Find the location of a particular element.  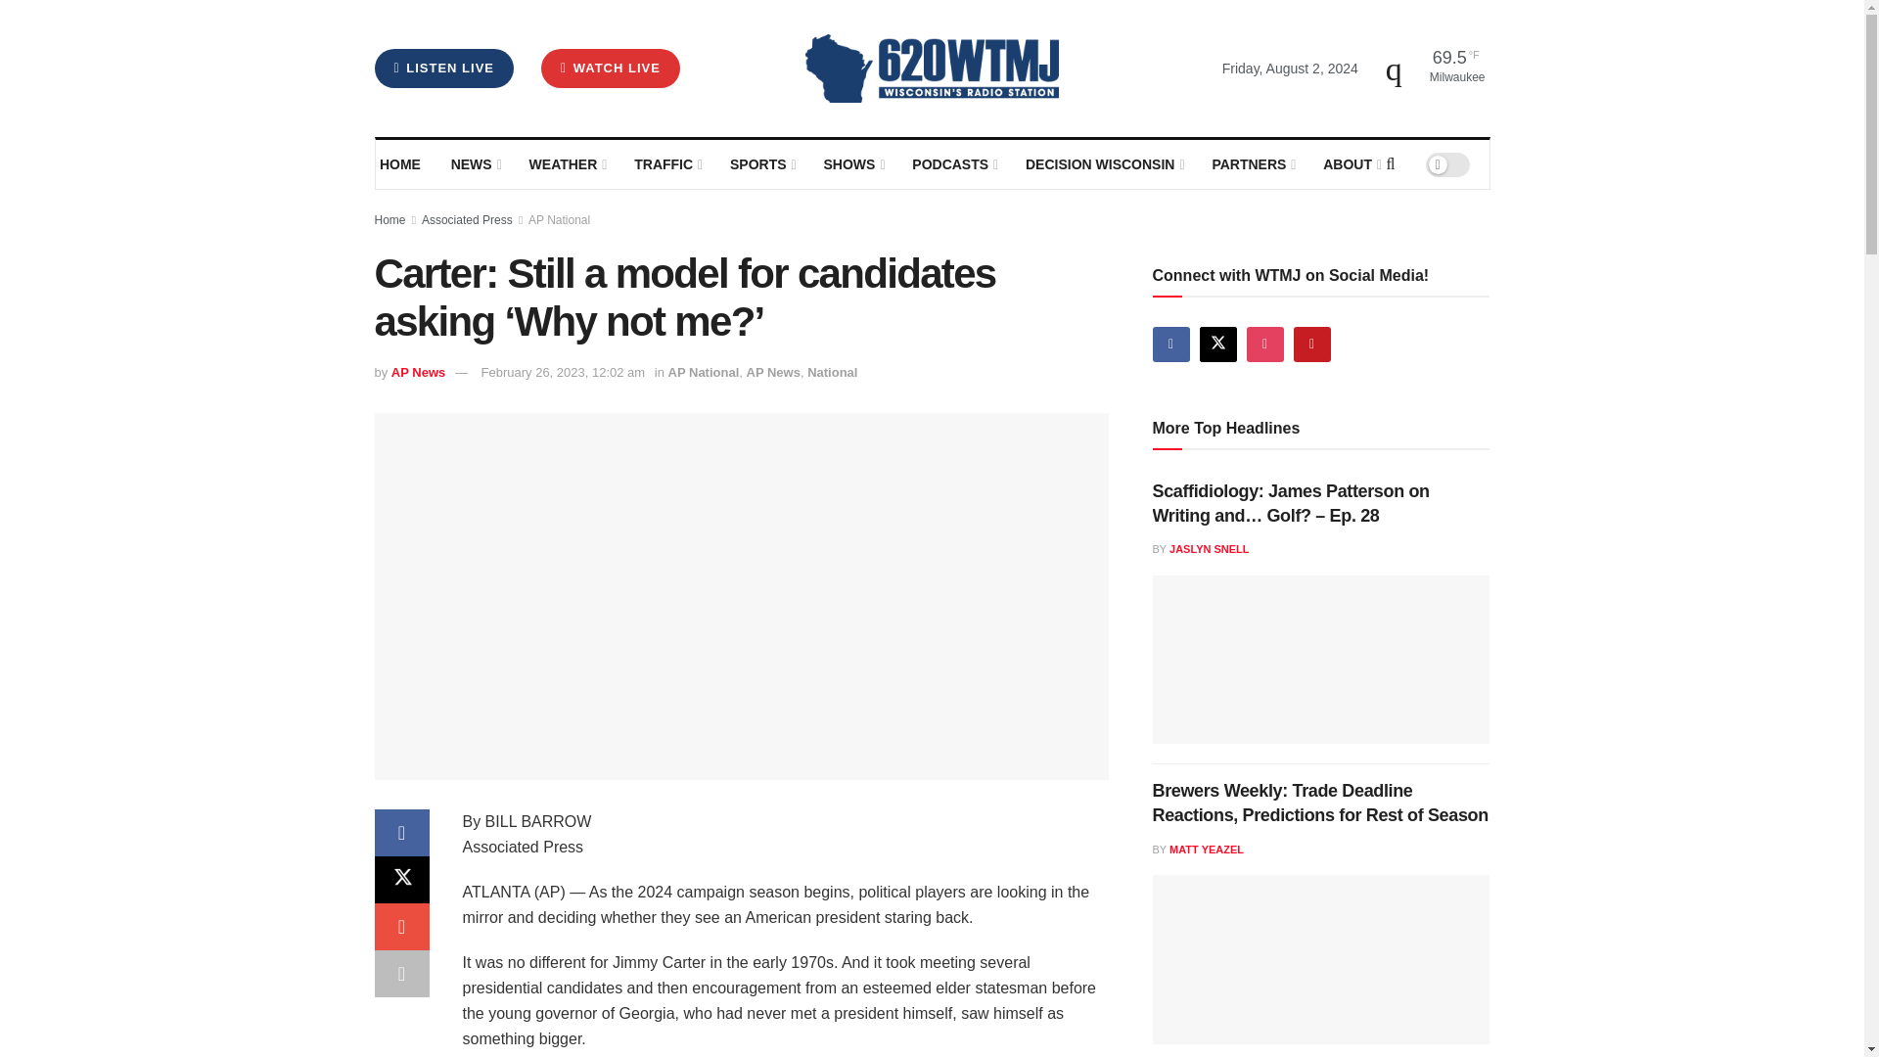

SPORTS is located at coordinates (761, 164).